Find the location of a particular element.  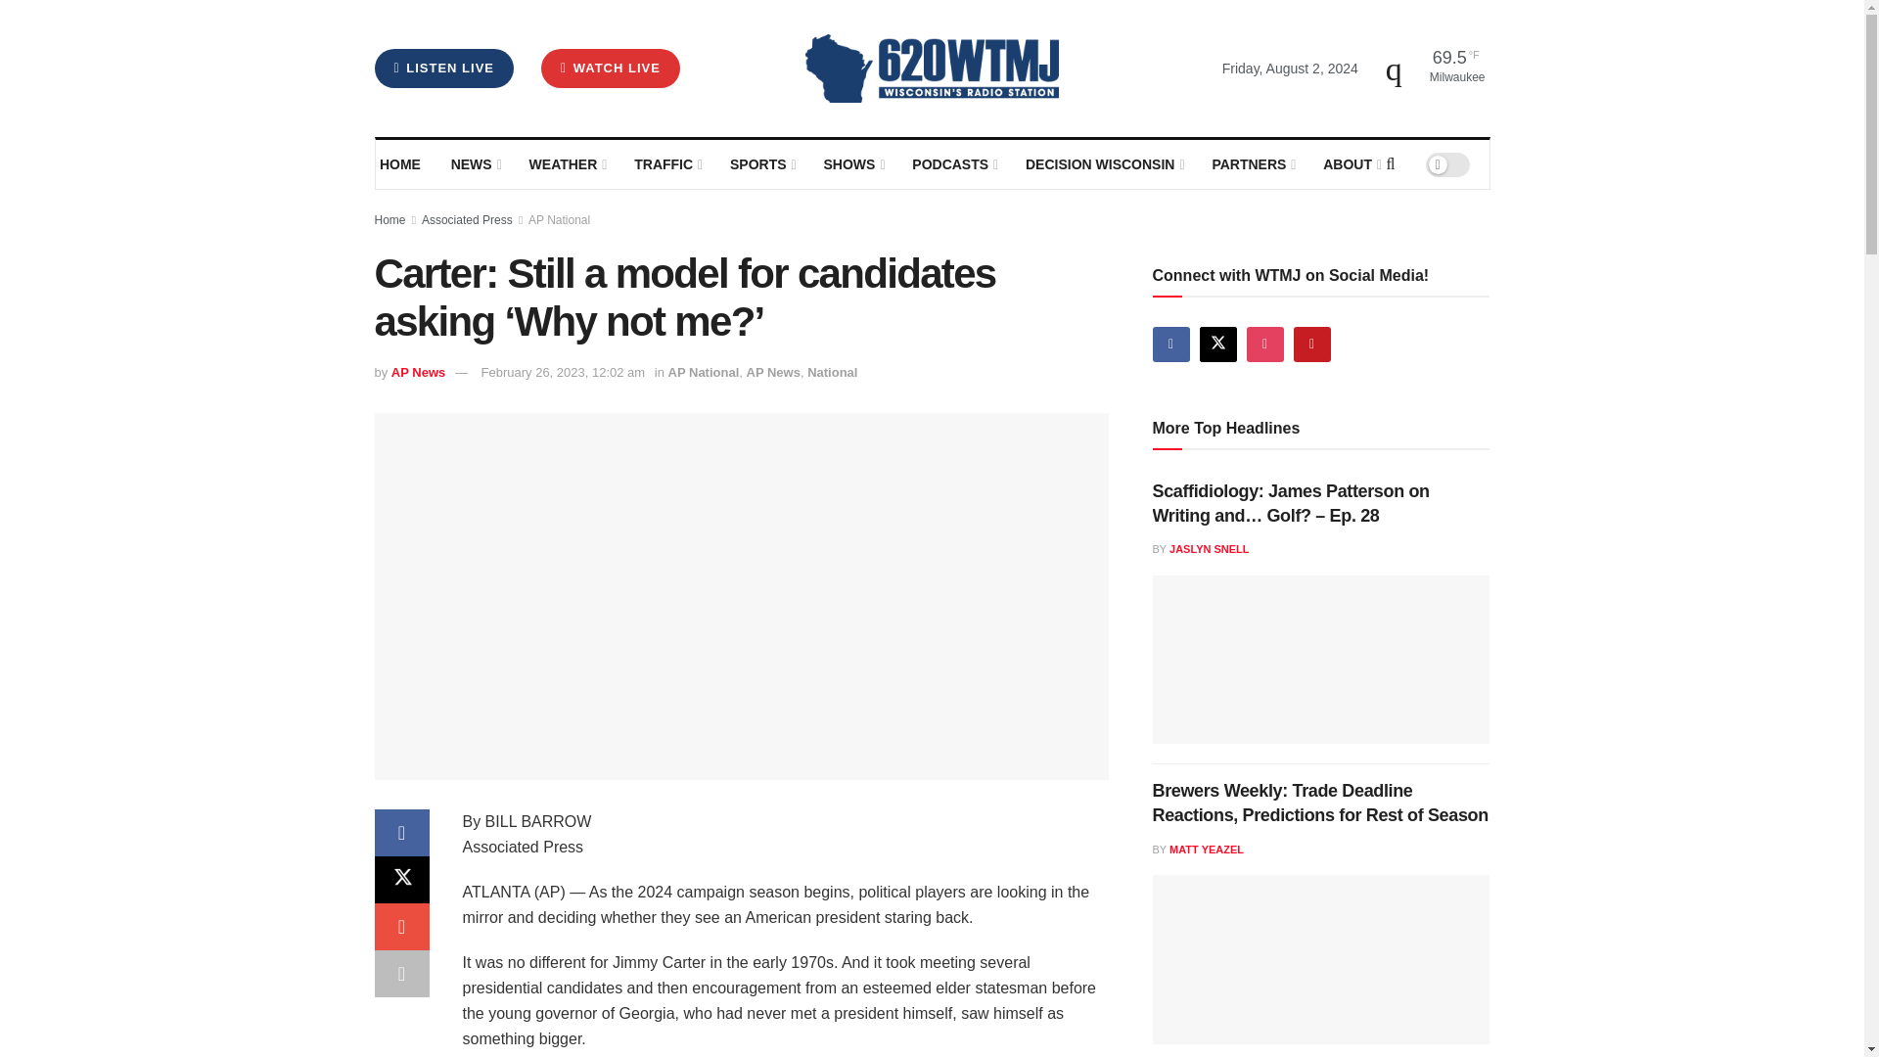

SPORTS is located at coordinates (761, 164).